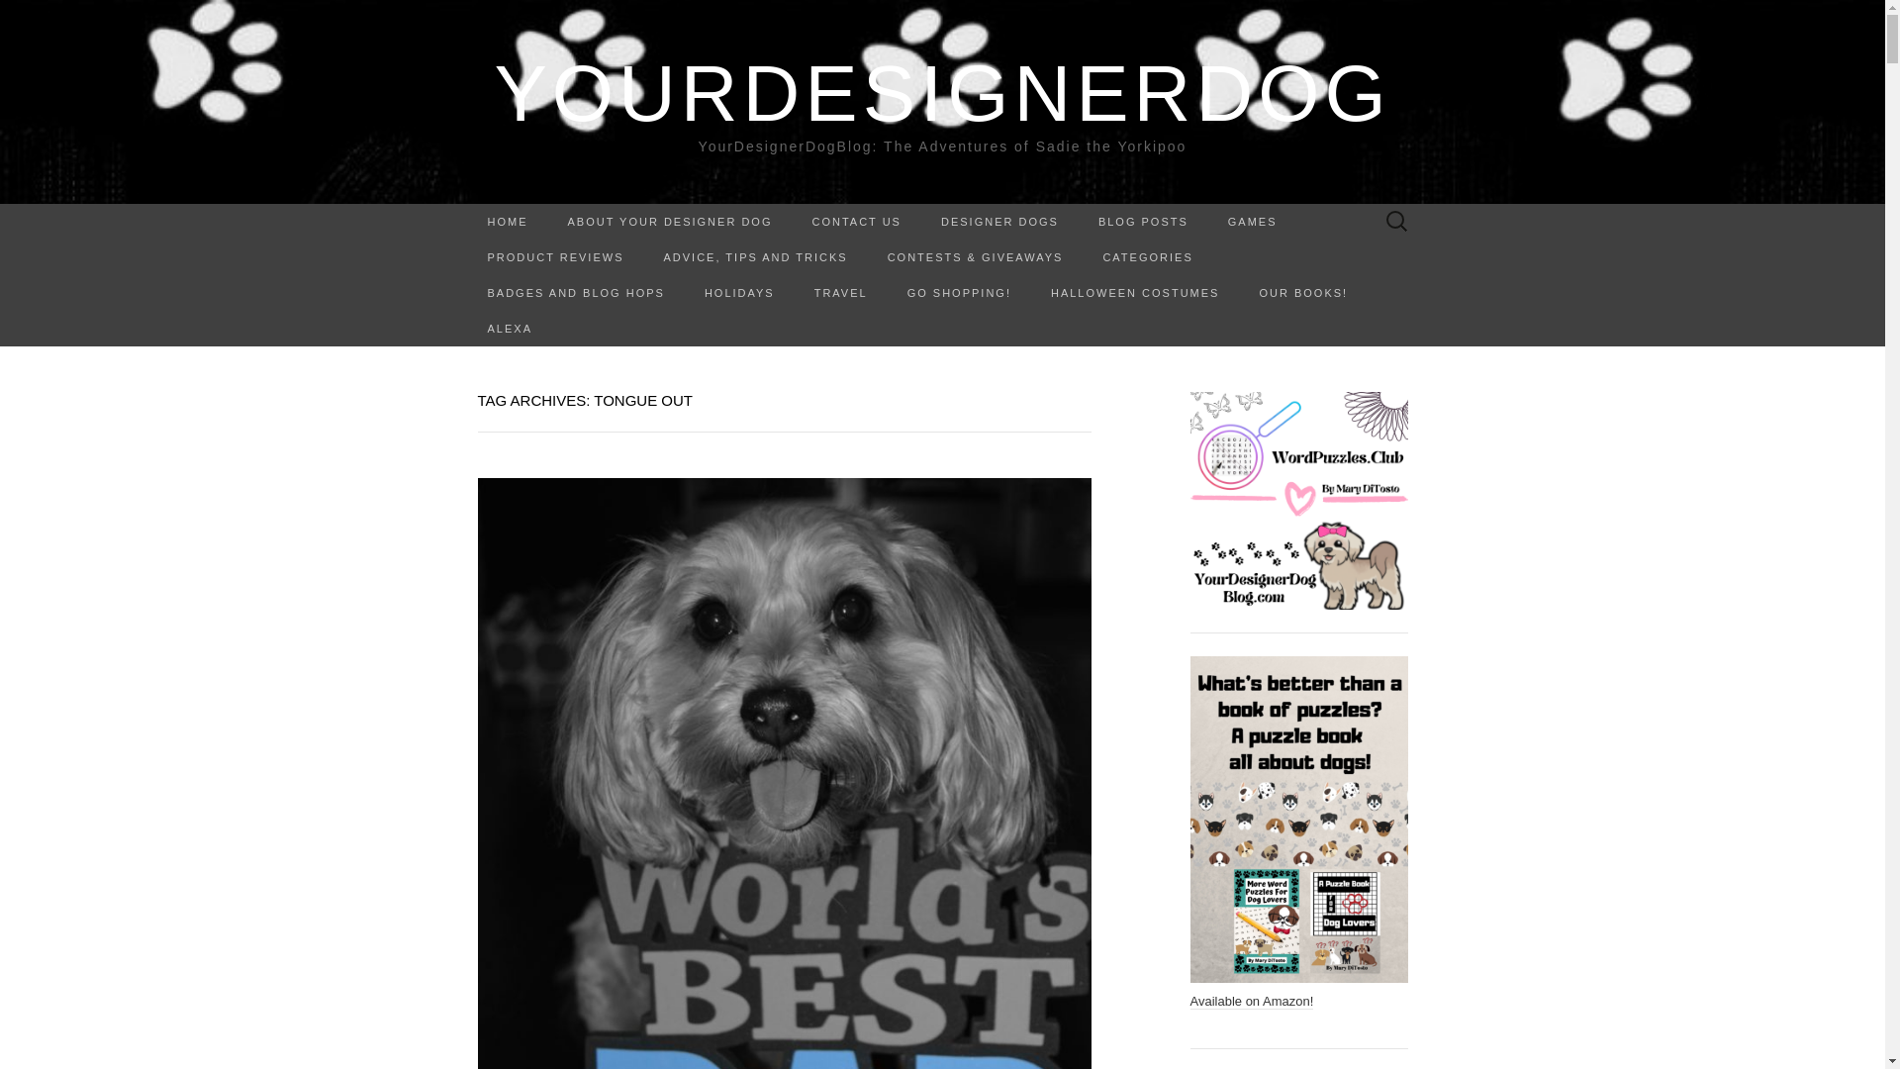  Describe the element at coordinates (857, 222) in the screenshot. I see `CONTACT US` at that location.